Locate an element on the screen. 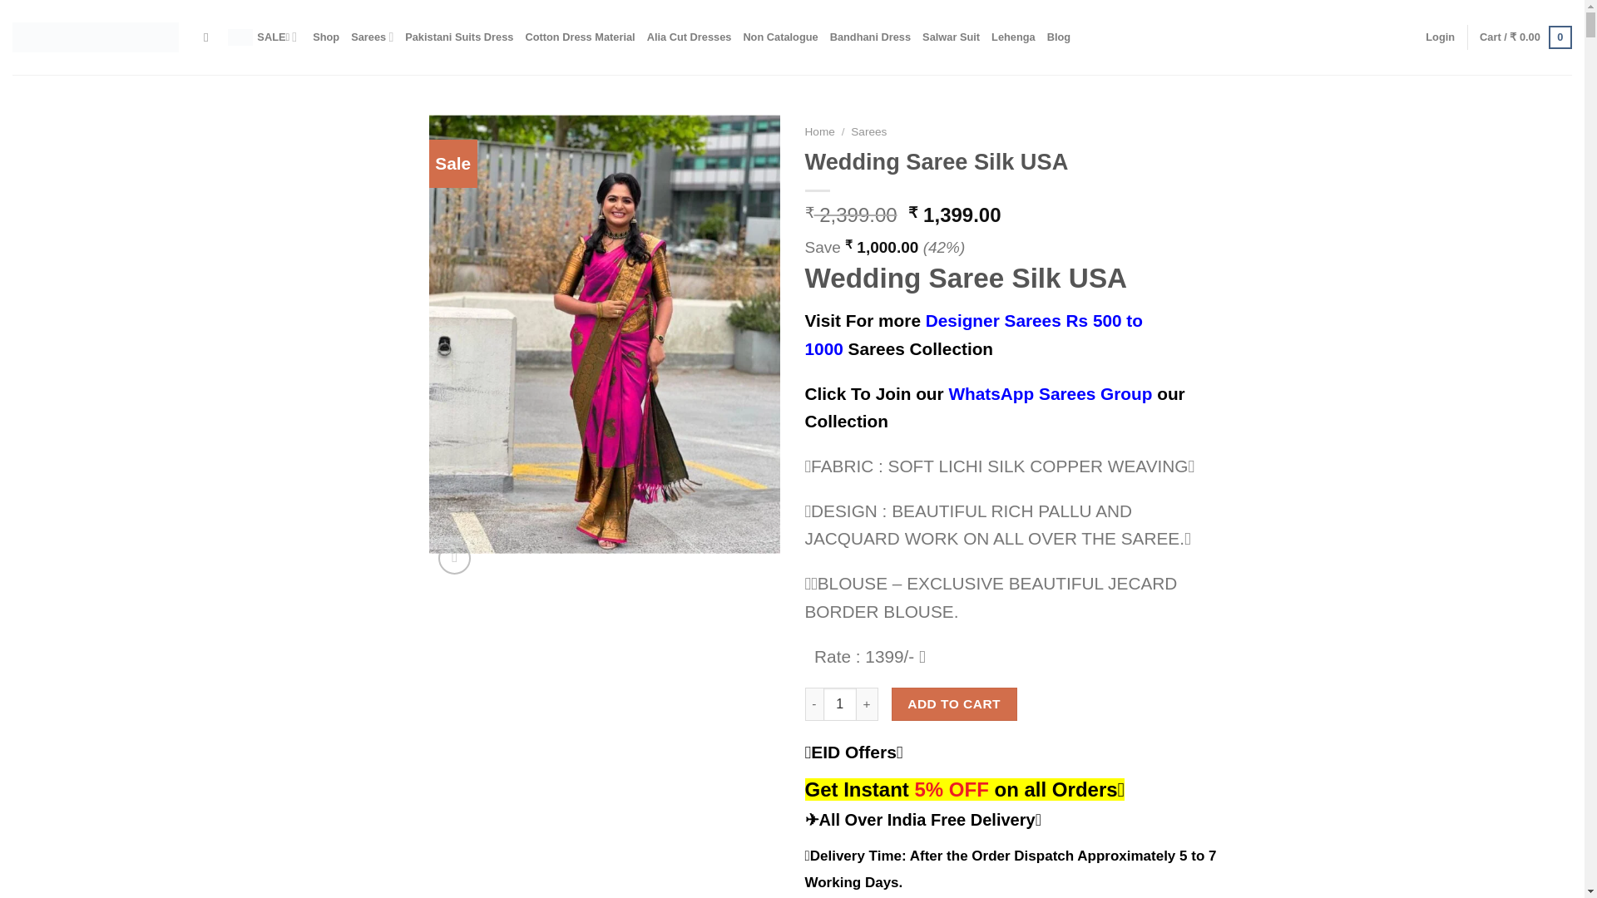 The height and width of the screenshot is (898, 1597). Login is located at coordinates (1441, 37).